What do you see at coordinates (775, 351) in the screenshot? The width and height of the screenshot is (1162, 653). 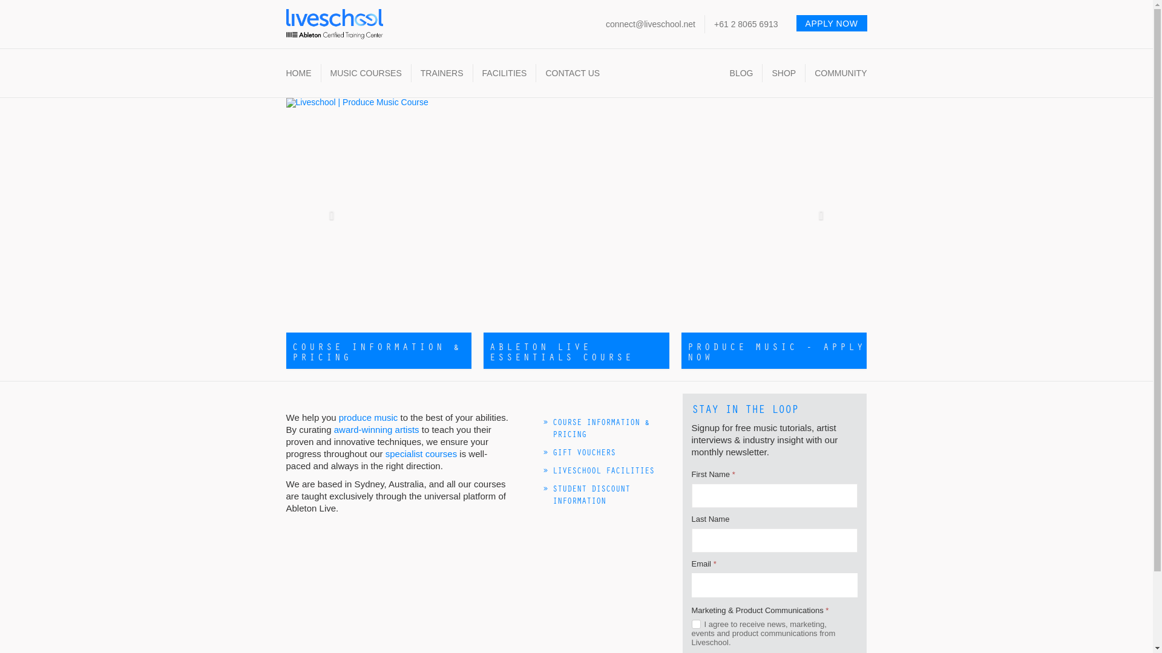 I see `PRODUCE MUSIC - APPLY NOW` at bounding box center [775, 351].